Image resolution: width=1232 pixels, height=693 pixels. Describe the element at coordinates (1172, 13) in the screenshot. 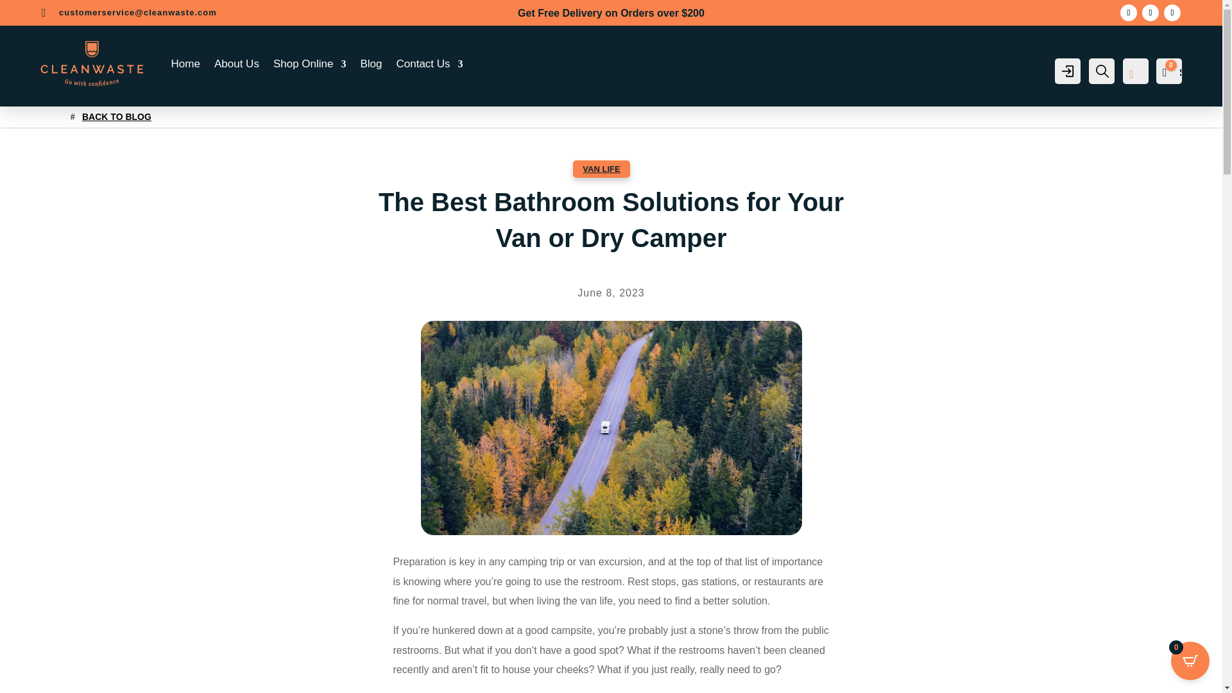

I see `Follow on LinkedIn` at that location.